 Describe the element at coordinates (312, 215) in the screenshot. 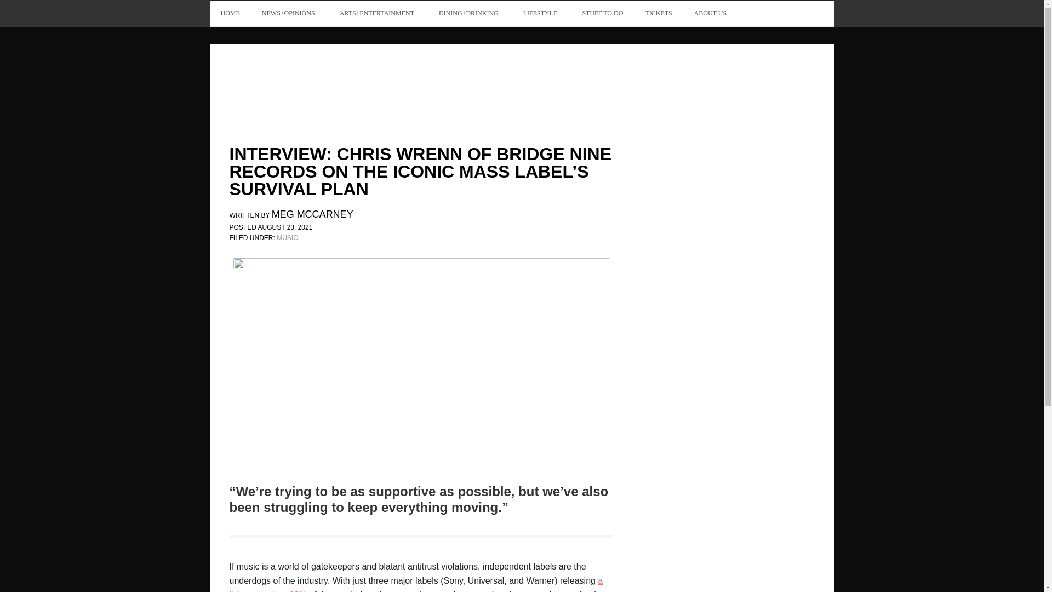

I see `MEG MCCARNEY` at that location.